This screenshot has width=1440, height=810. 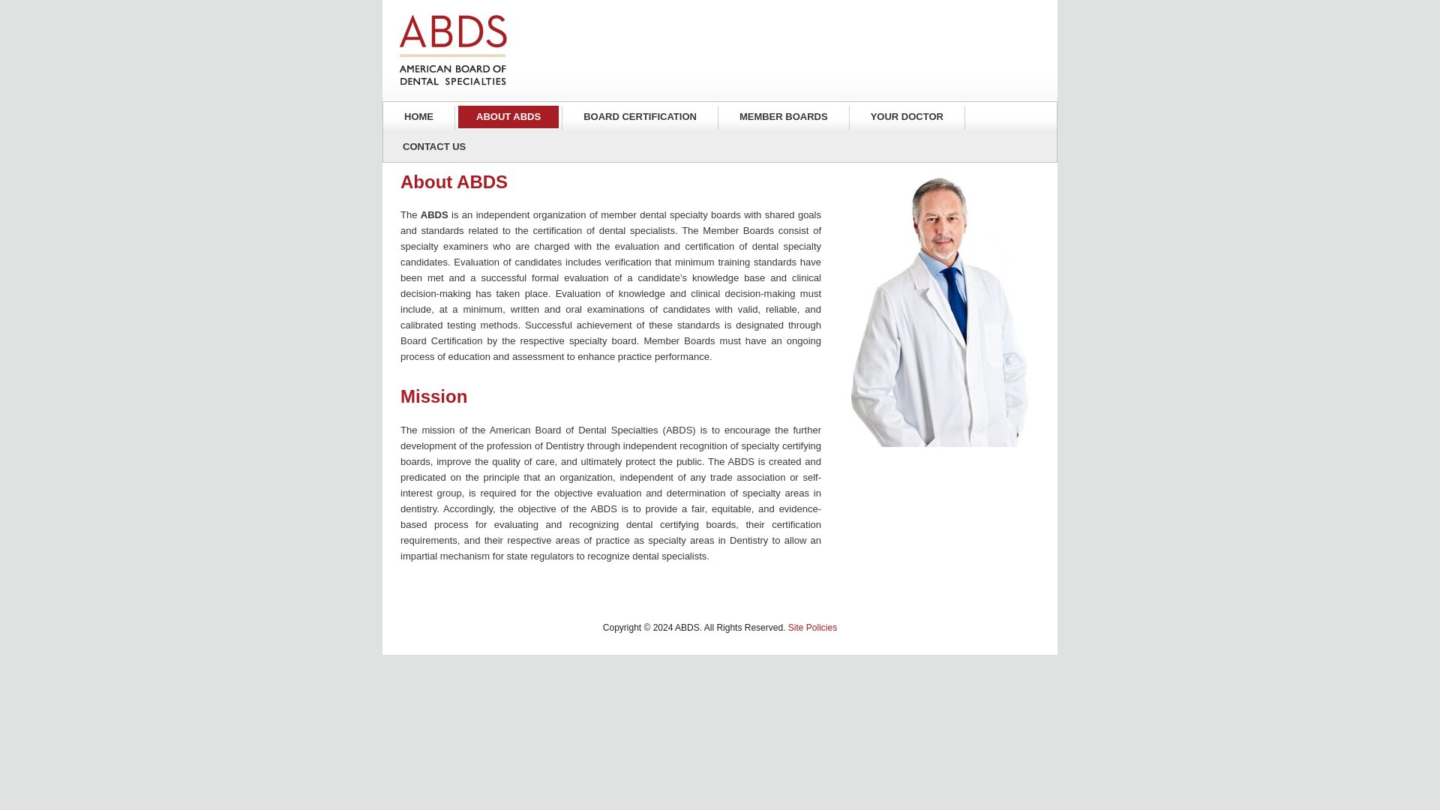 I want to click on YOUR DOCTOR, so click(x=907, y=117).